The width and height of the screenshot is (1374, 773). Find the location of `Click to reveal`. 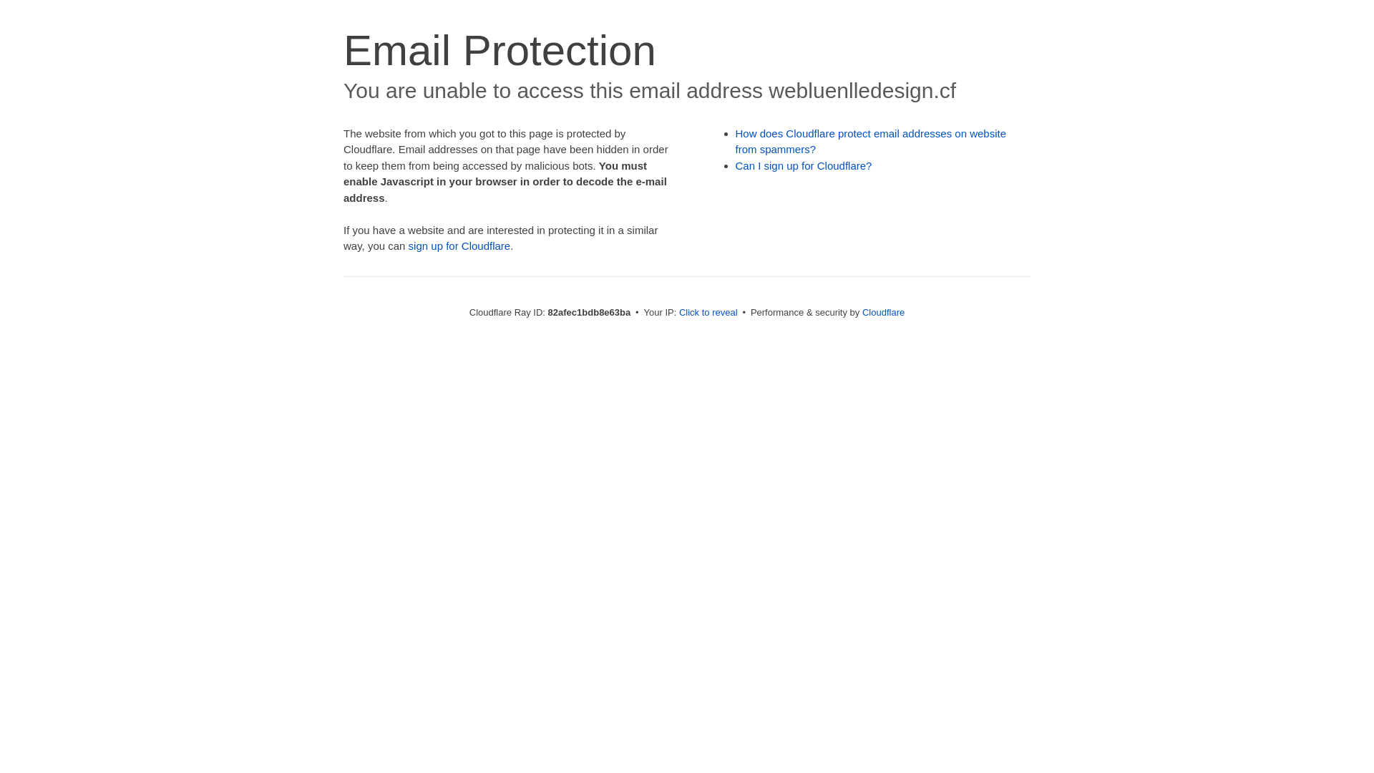

Click to reveal is located at coordinates (708, 312).